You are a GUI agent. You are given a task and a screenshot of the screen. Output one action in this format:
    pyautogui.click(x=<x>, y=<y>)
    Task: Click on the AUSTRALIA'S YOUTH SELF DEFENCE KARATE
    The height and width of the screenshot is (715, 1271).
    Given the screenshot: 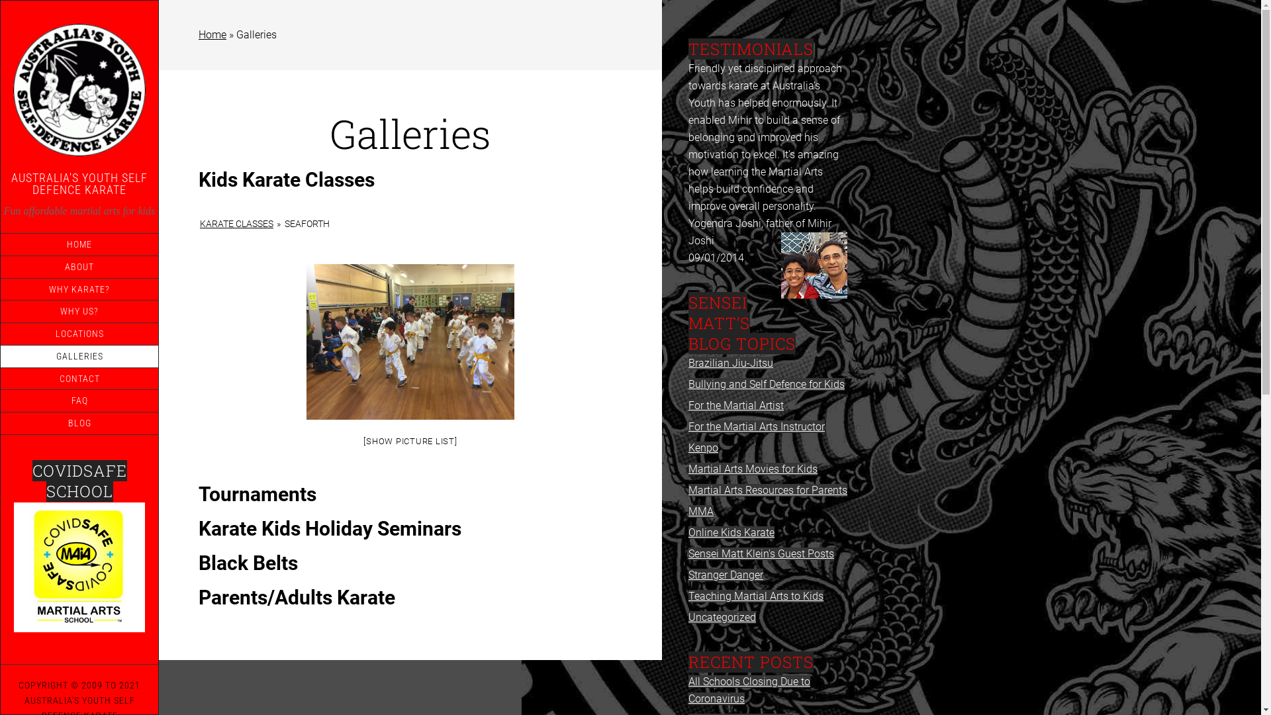 What is the action you would take?
    pyautogui.click(x=79, y=184)
    